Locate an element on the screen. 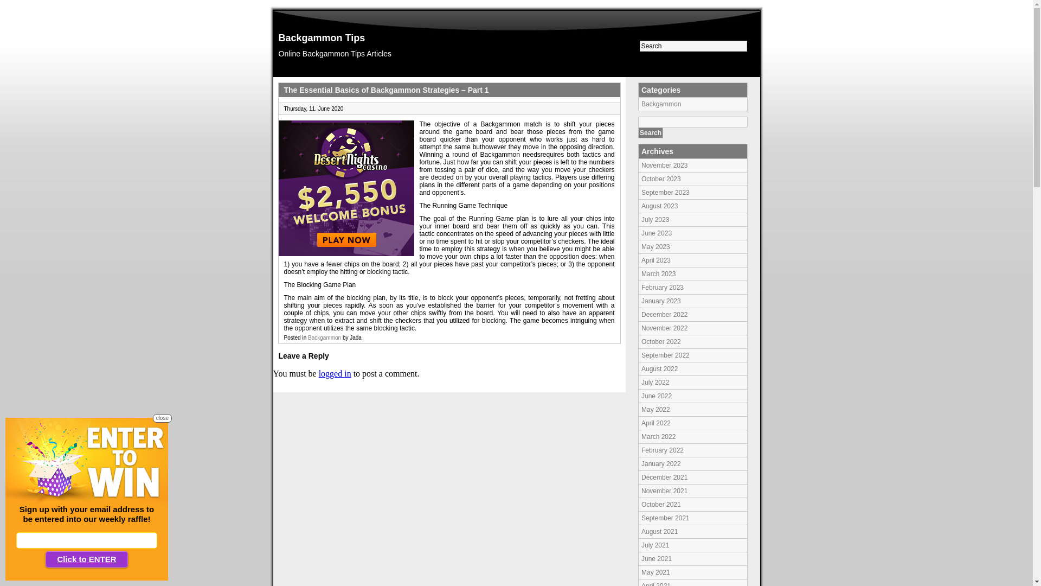 The width and height of the screenshot is (1041, 586). December 2021 is located at coordinates (665, 477).